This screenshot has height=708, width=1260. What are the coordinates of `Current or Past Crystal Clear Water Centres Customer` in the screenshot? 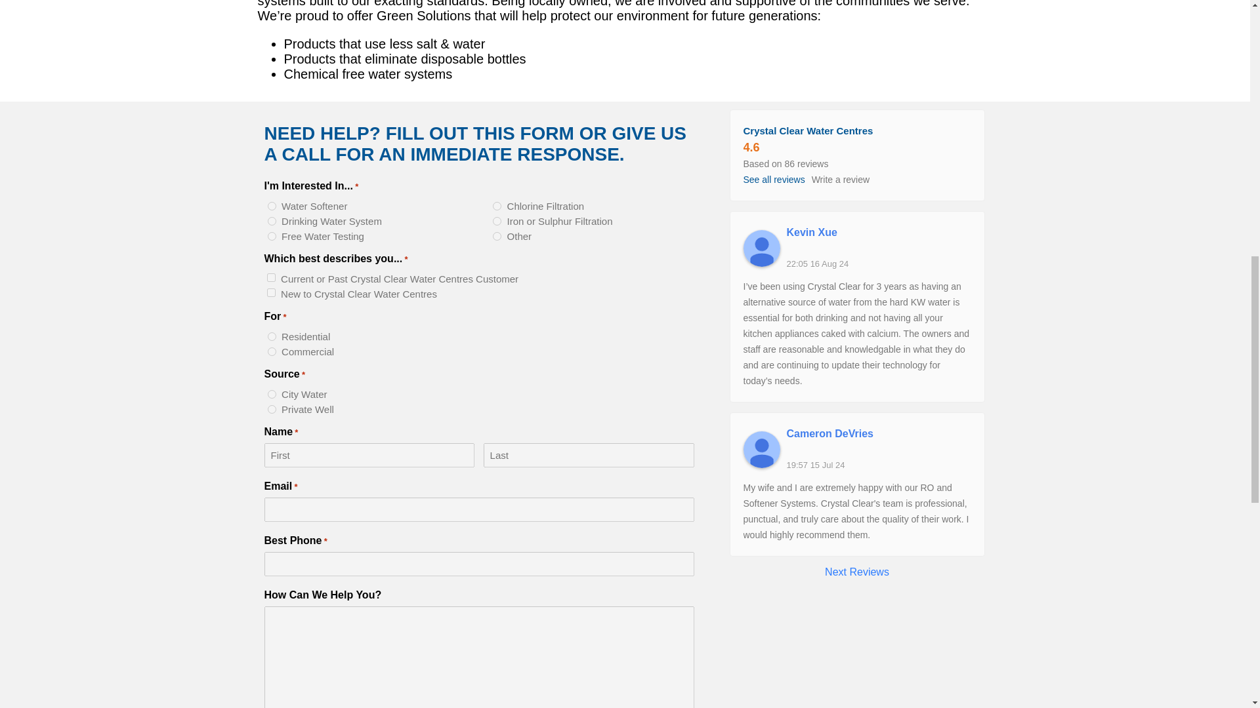 It's located at (270, 277).